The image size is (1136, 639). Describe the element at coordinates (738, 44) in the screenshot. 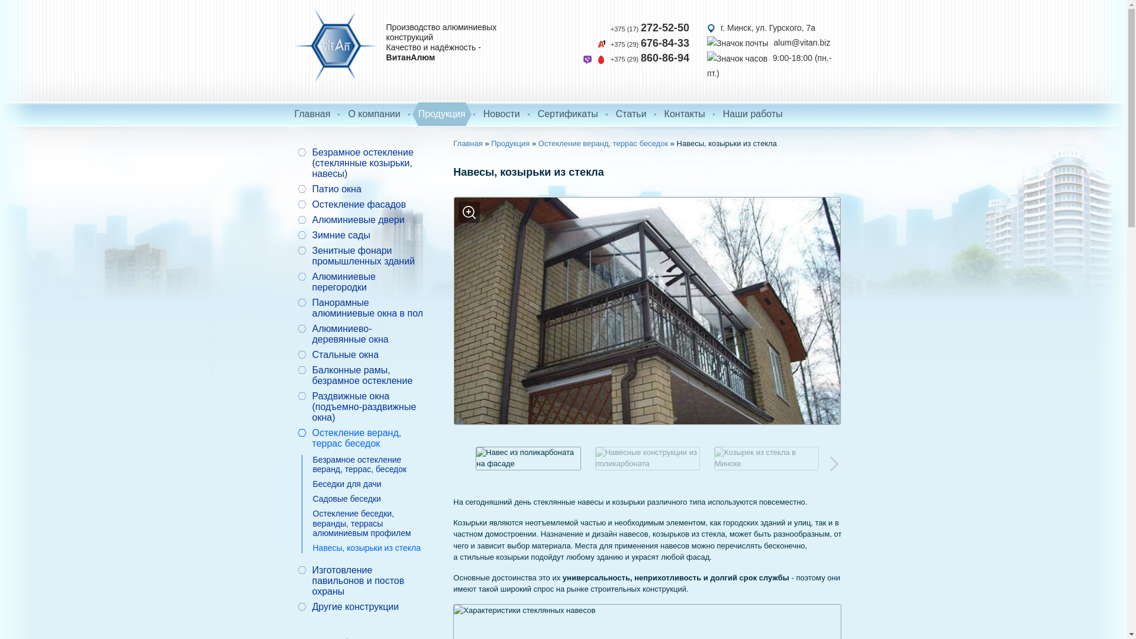

I see `Email` at that location.